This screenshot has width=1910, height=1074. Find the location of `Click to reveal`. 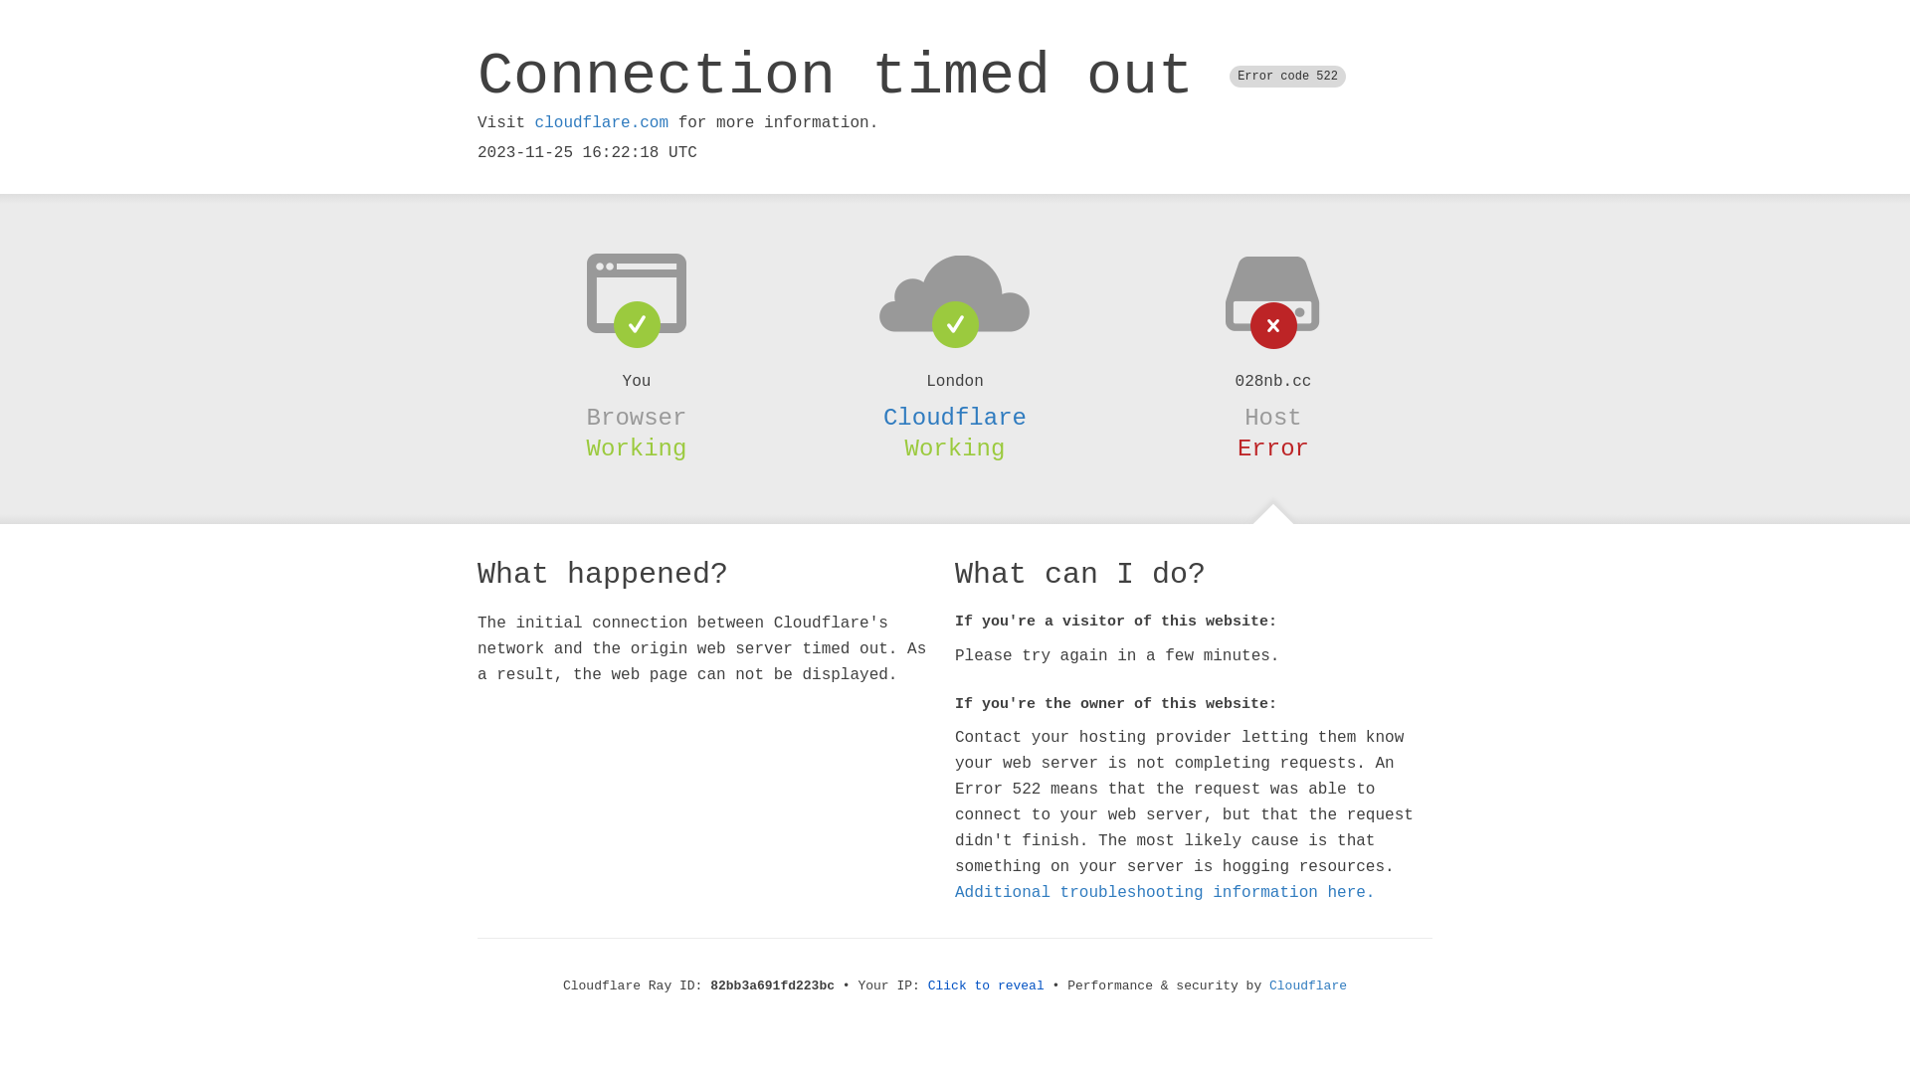

Click to reveal is located at coordinates (987, 986).